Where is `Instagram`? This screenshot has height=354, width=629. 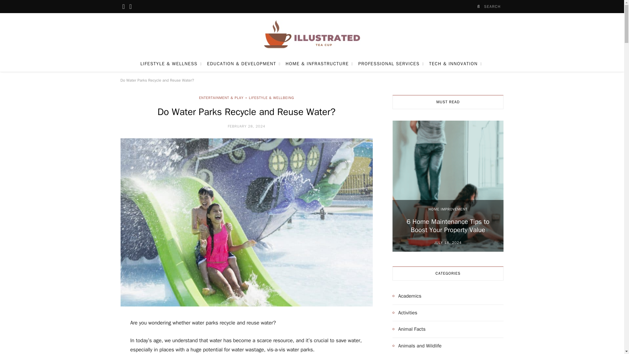
Instagram is located at coordinates (130, 7).